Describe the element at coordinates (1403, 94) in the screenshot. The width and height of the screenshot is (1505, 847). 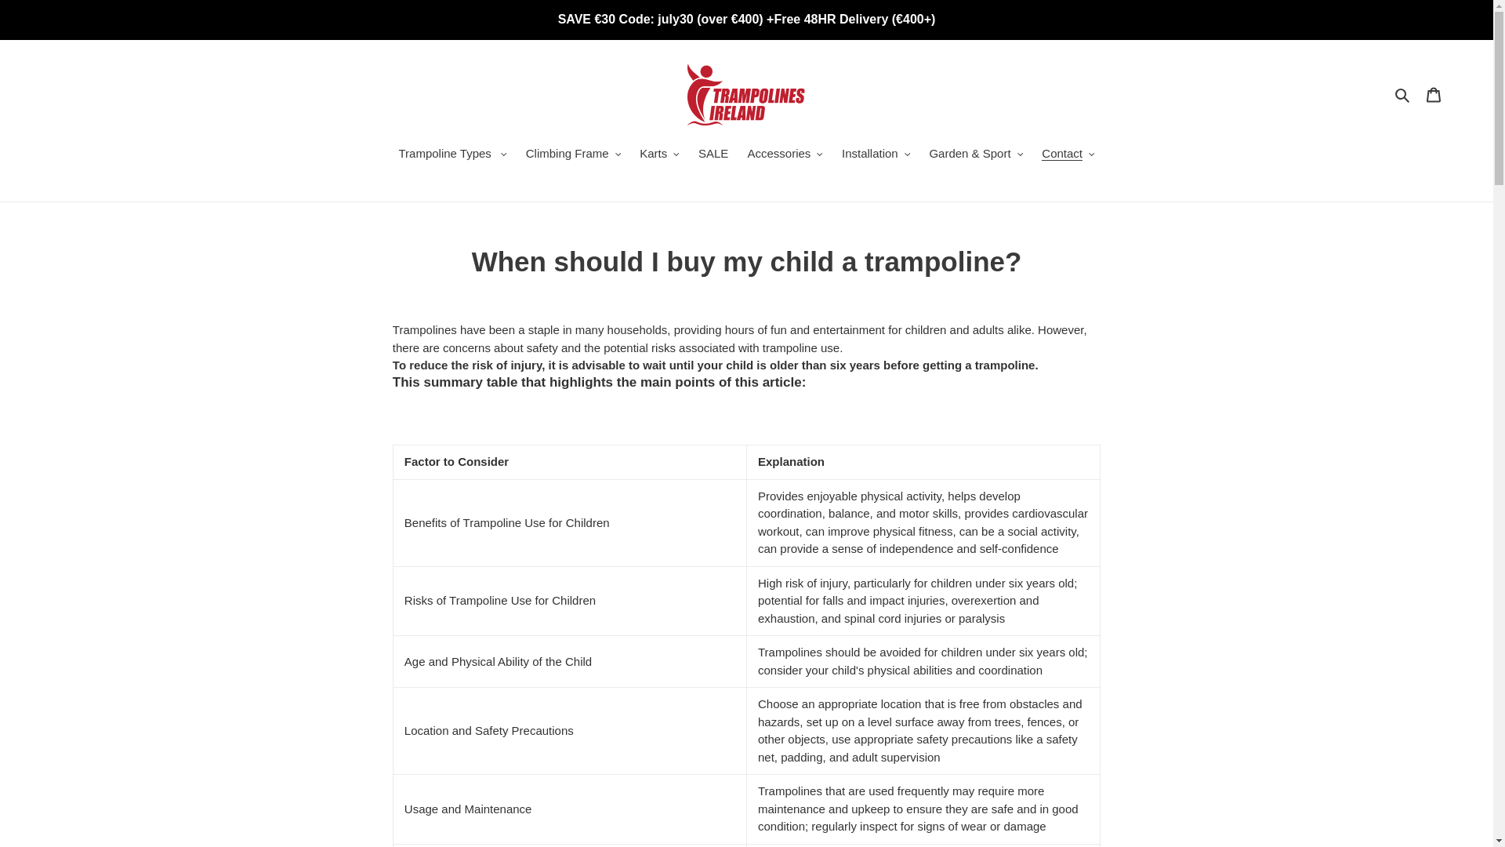
I see `Search` at that location.